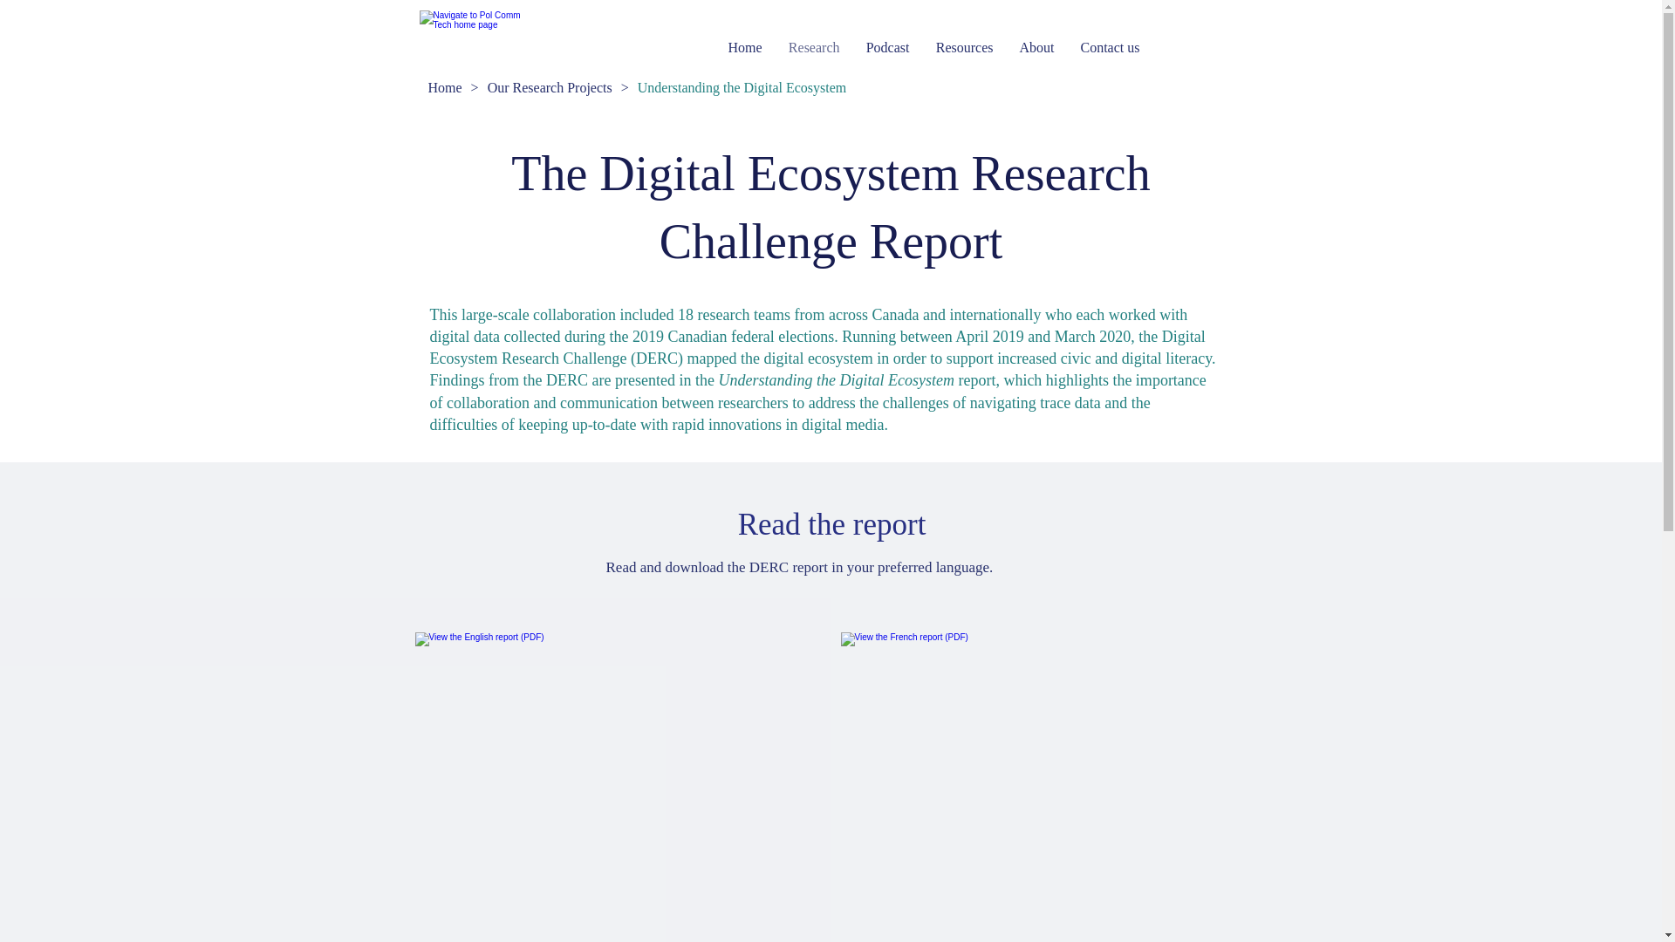  What do you see at coordinates (742, 87) in the screenshot?
I see `Understanding the Digital Ecosystem` at bounding box center [742, 87].